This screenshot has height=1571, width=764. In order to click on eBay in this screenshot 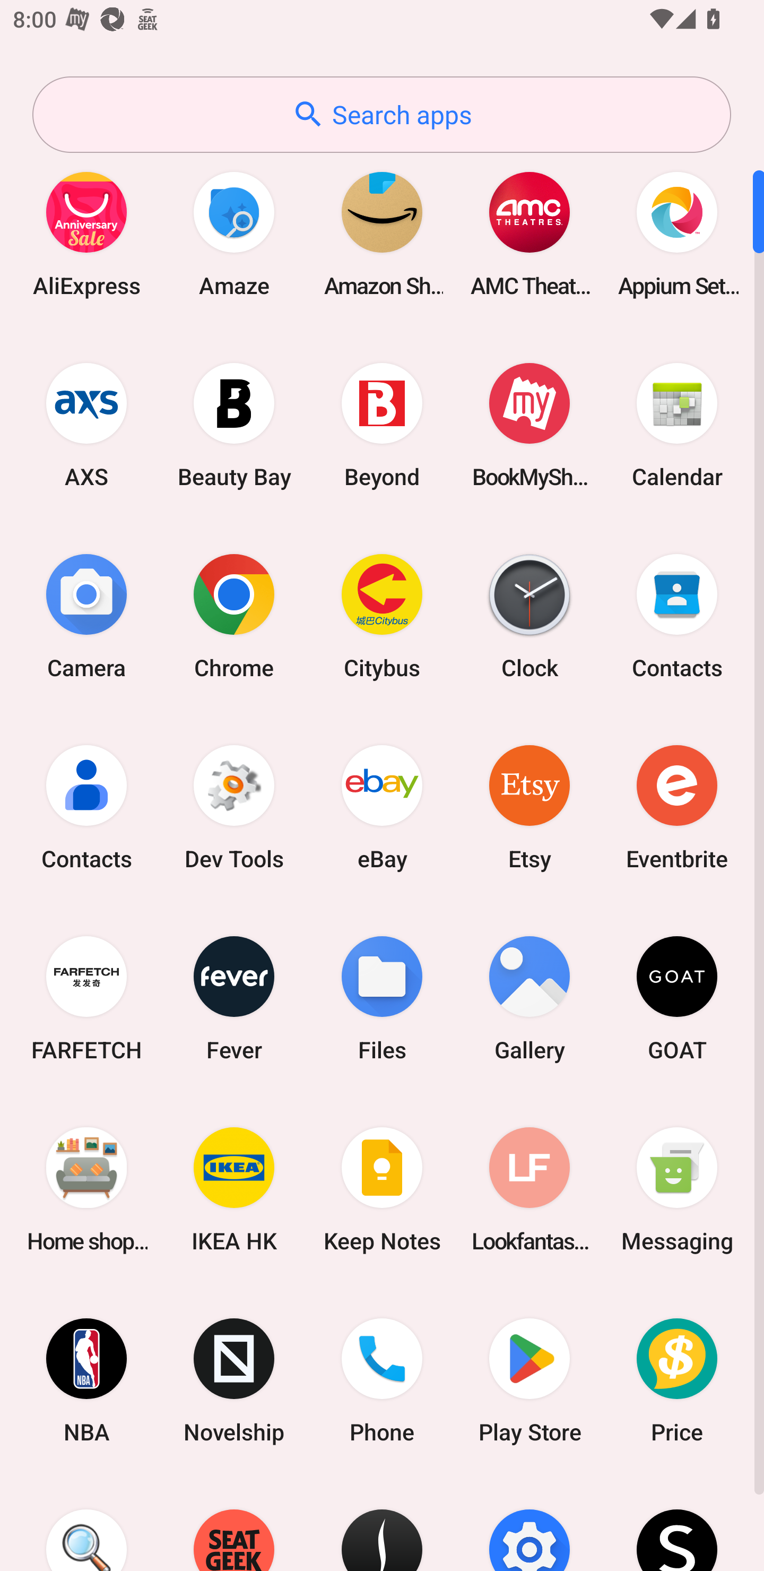, I will do `click(382, 807)`.